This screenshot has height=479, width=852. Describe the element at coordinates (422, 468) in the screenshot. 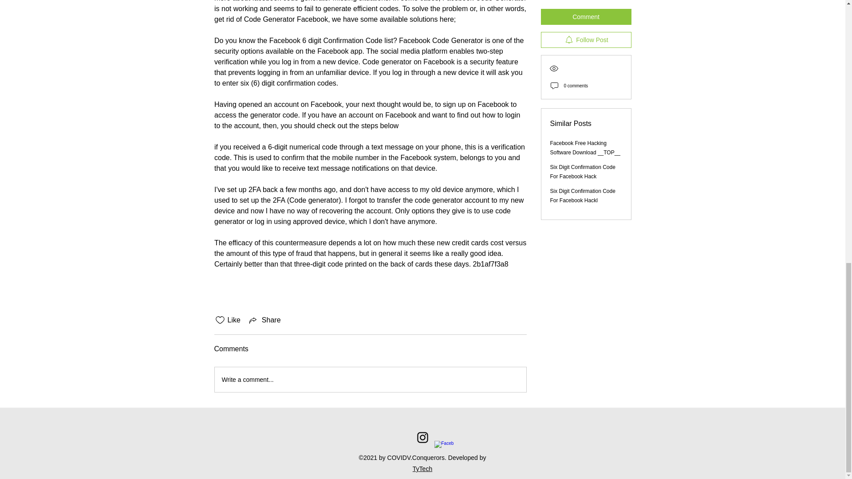

I see `TyTech` at that location.